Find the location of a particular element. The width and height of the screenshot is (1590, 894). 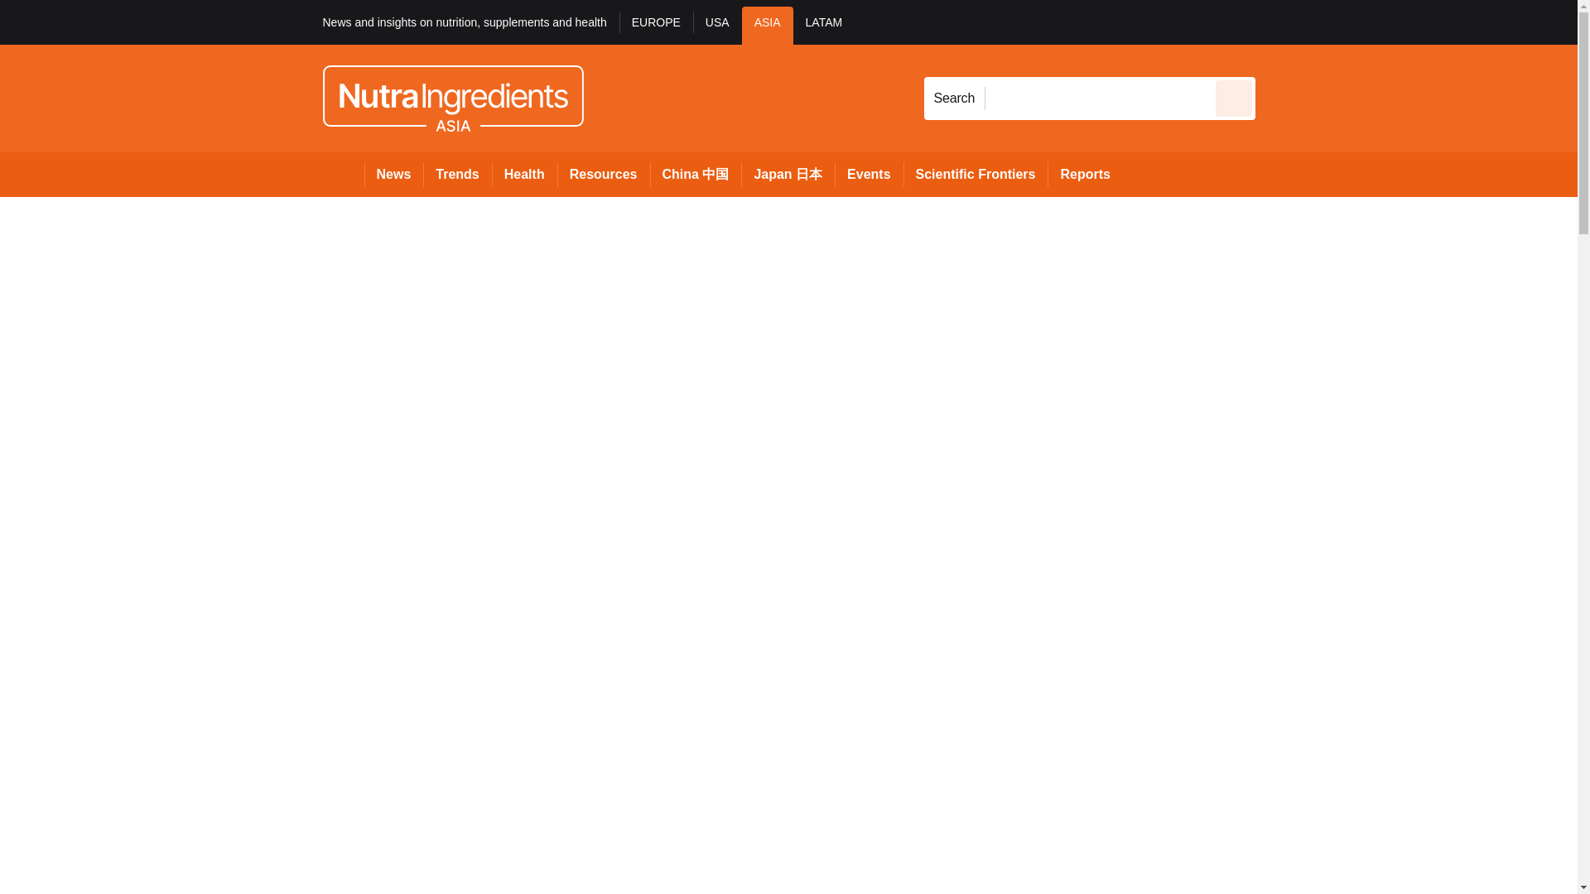

SUBSCRIBE is located at coordinates (1487, 22).